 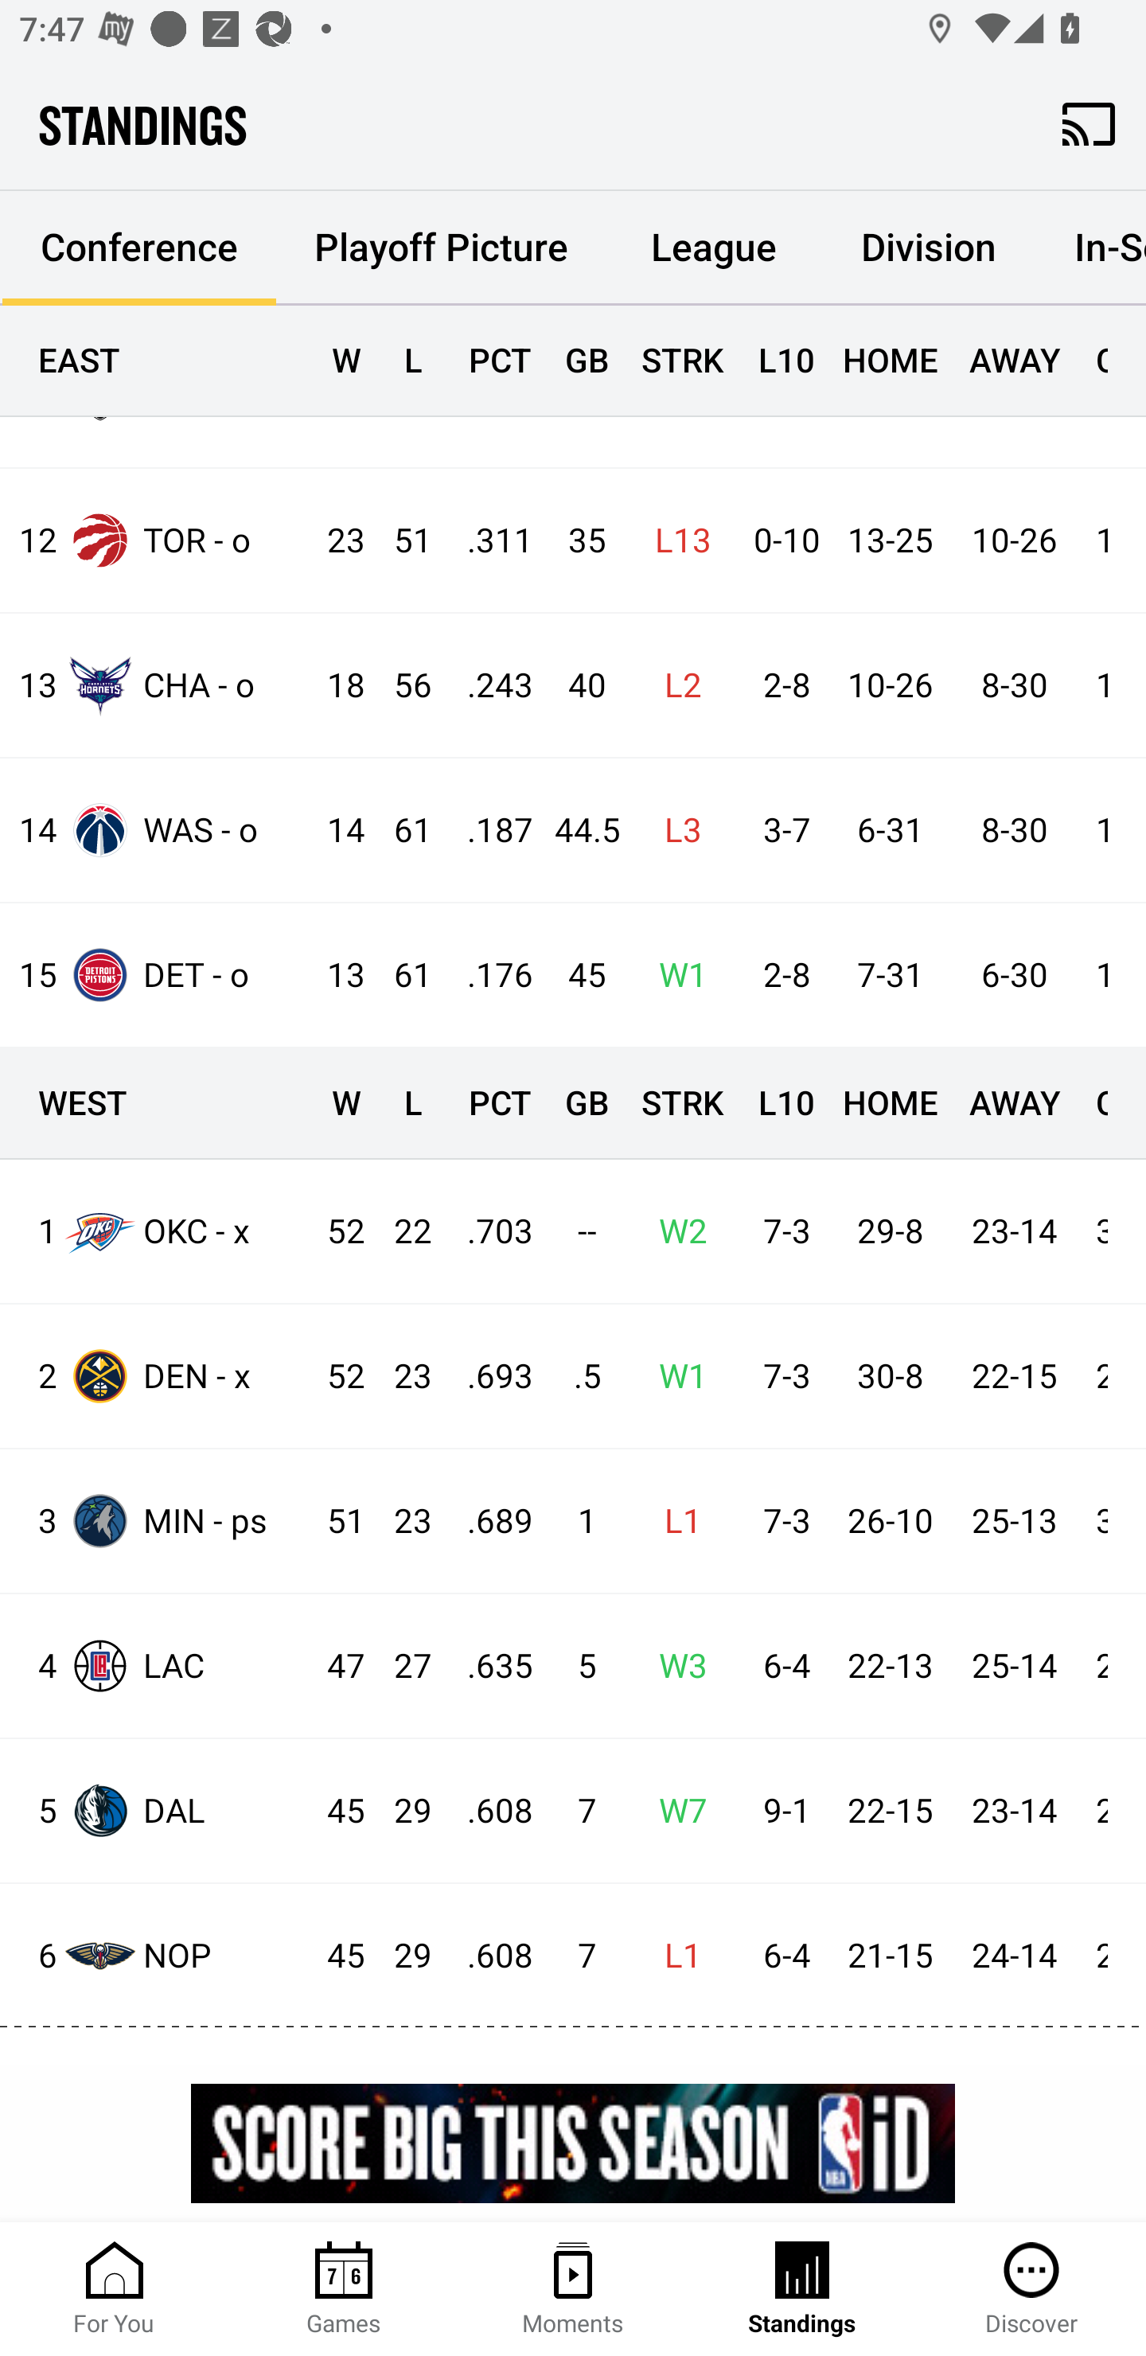 I want to click on 51, so click(x=400, y=540).